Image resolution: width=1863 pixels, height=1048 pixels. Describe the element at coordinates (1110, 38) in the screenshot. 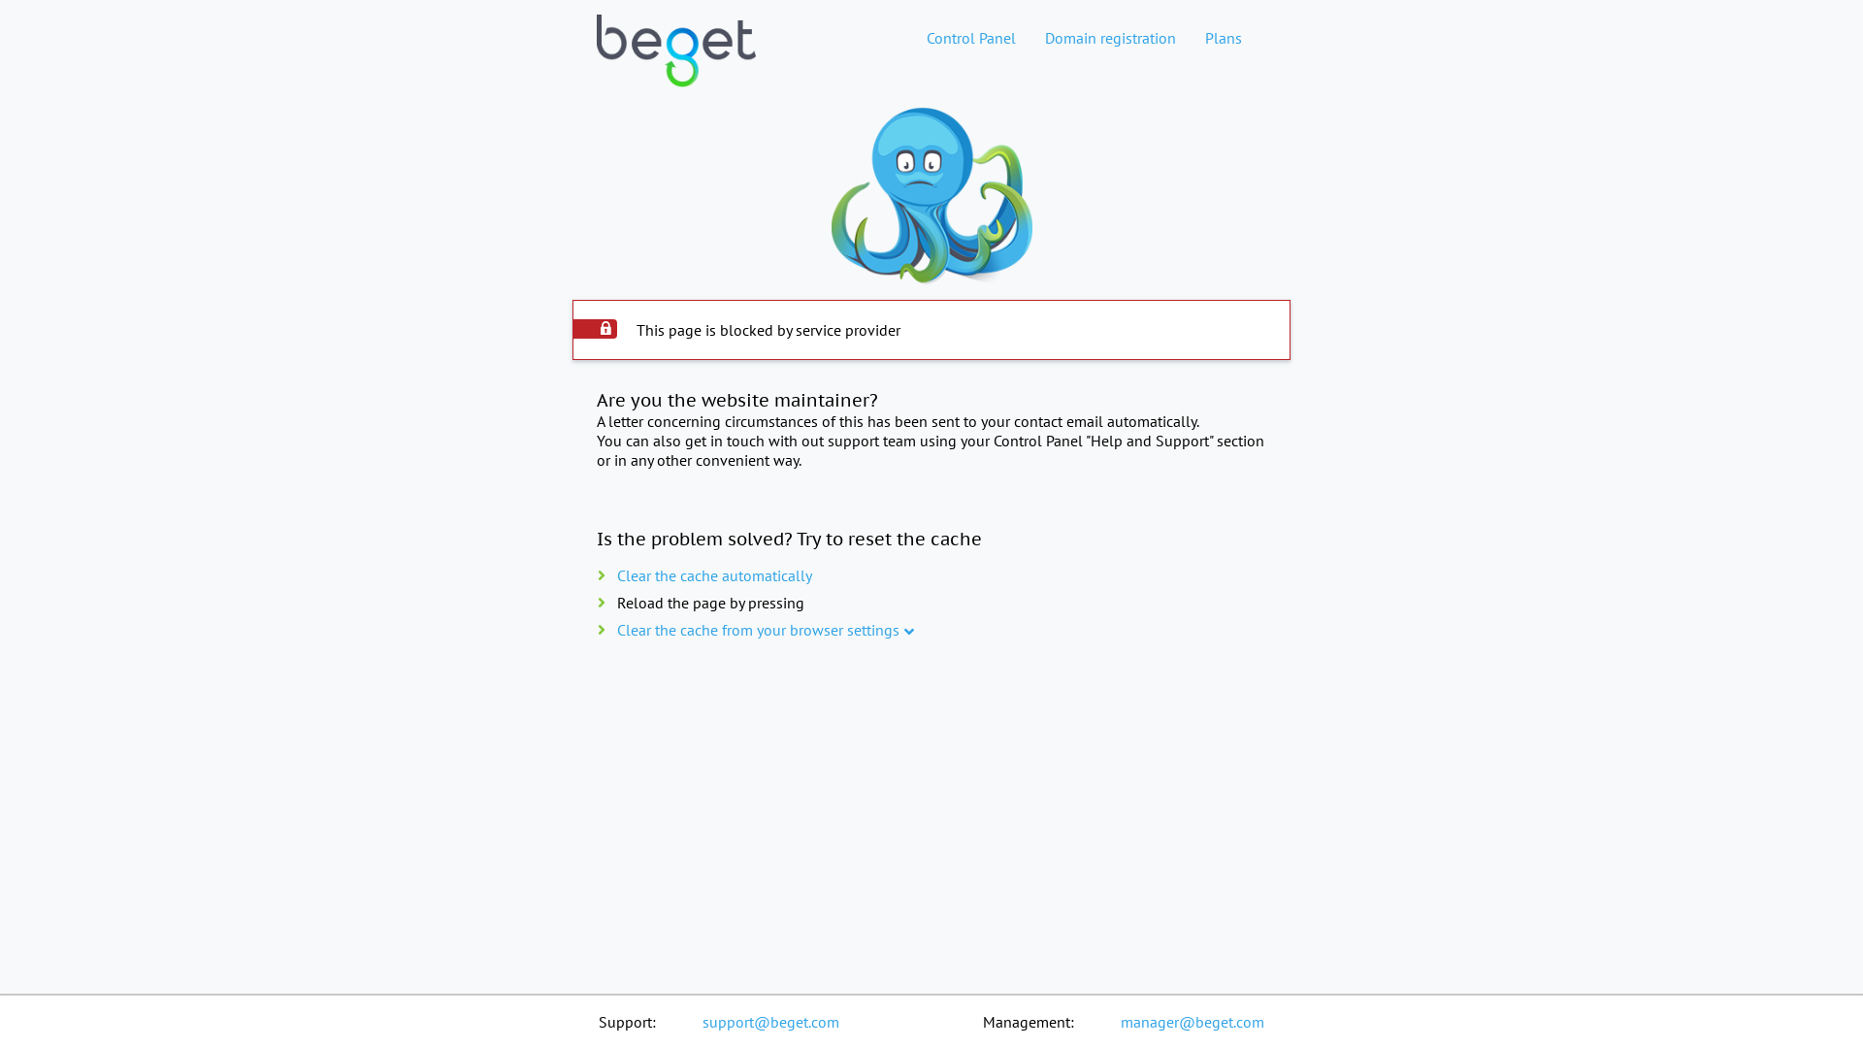

I see `Domain registration` at that location.